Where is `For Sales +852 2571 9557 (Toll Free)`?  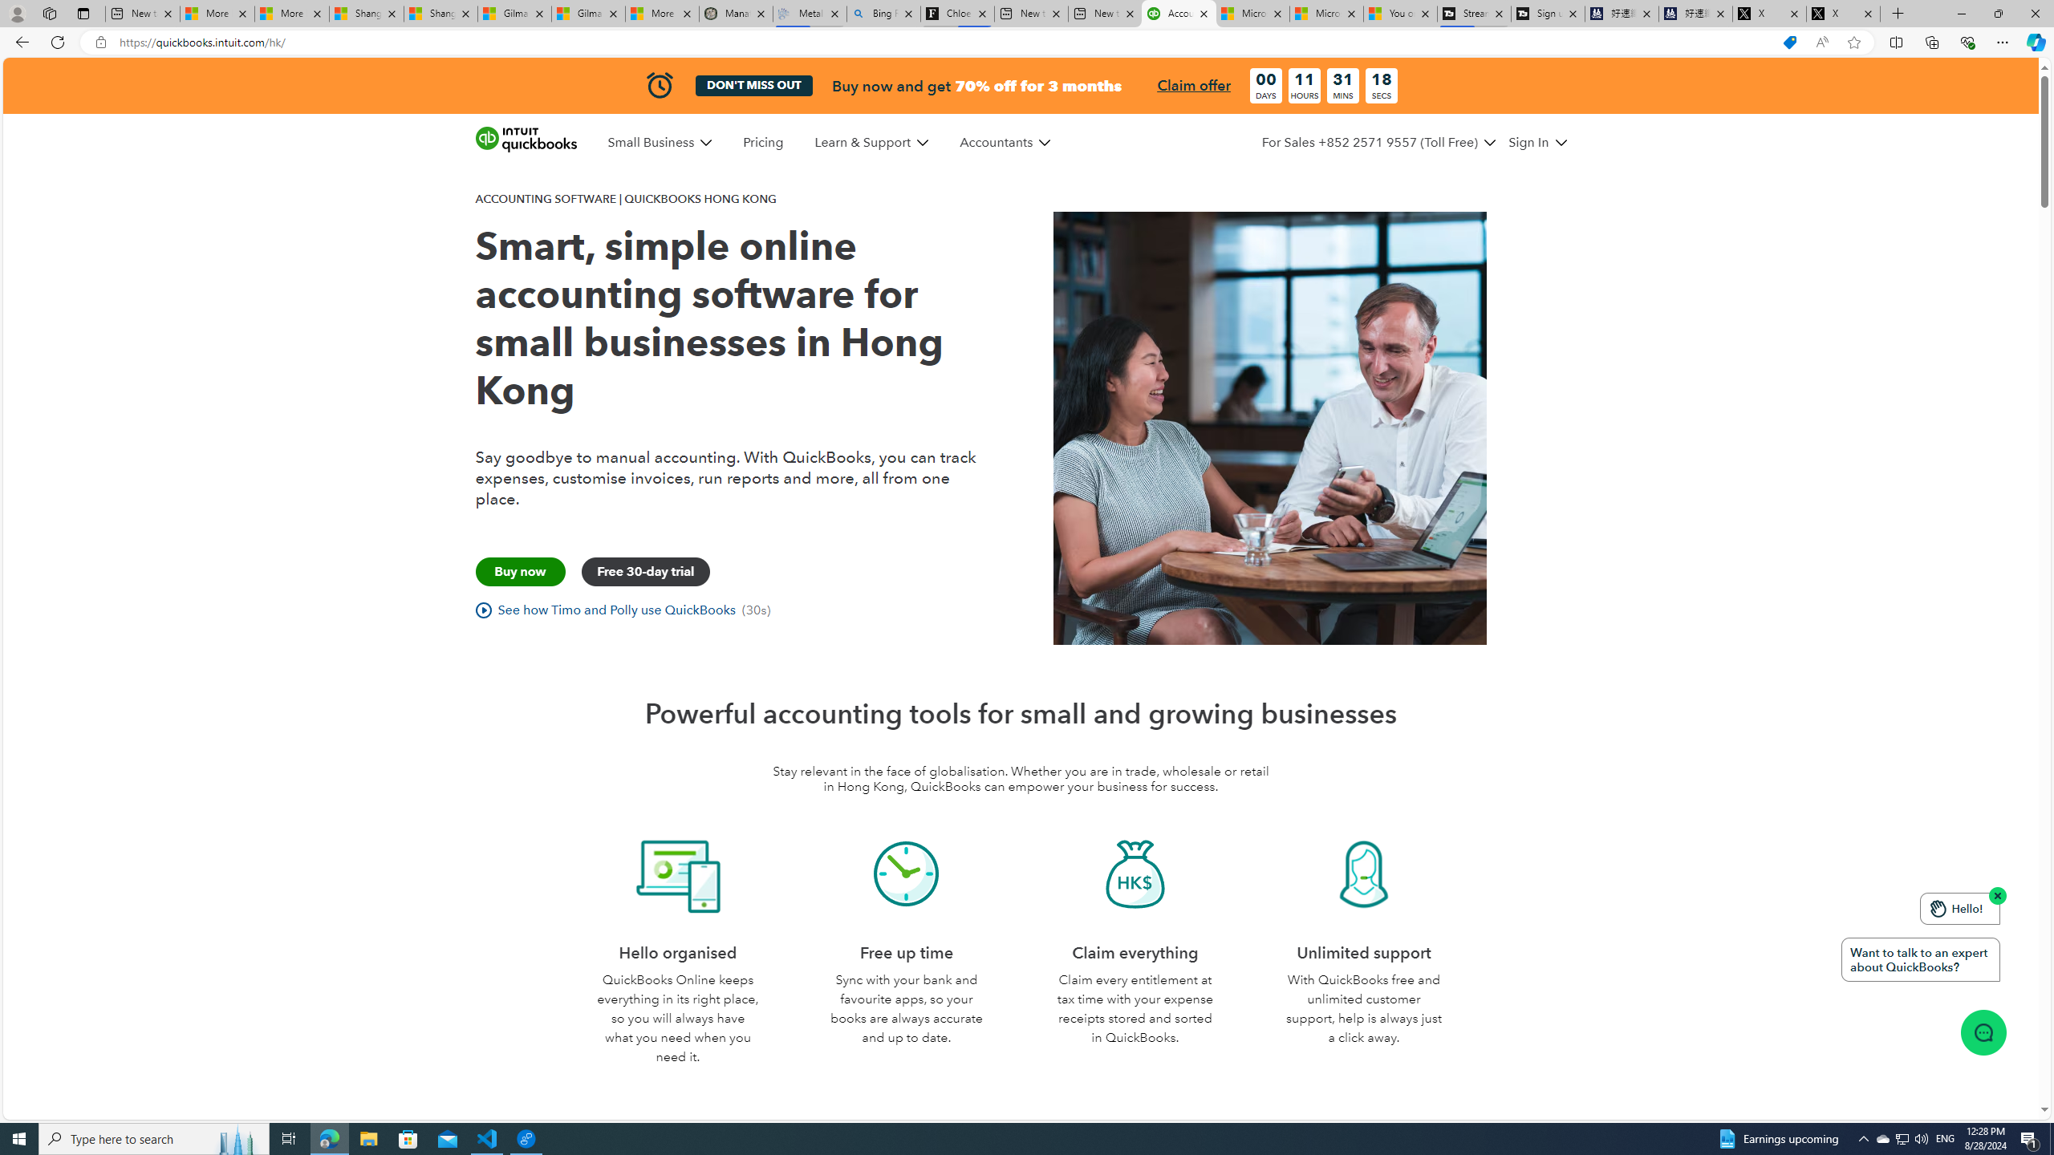 For Sales +852 2571 9557 (Toll Free) is located at coordinates (1378, 143).